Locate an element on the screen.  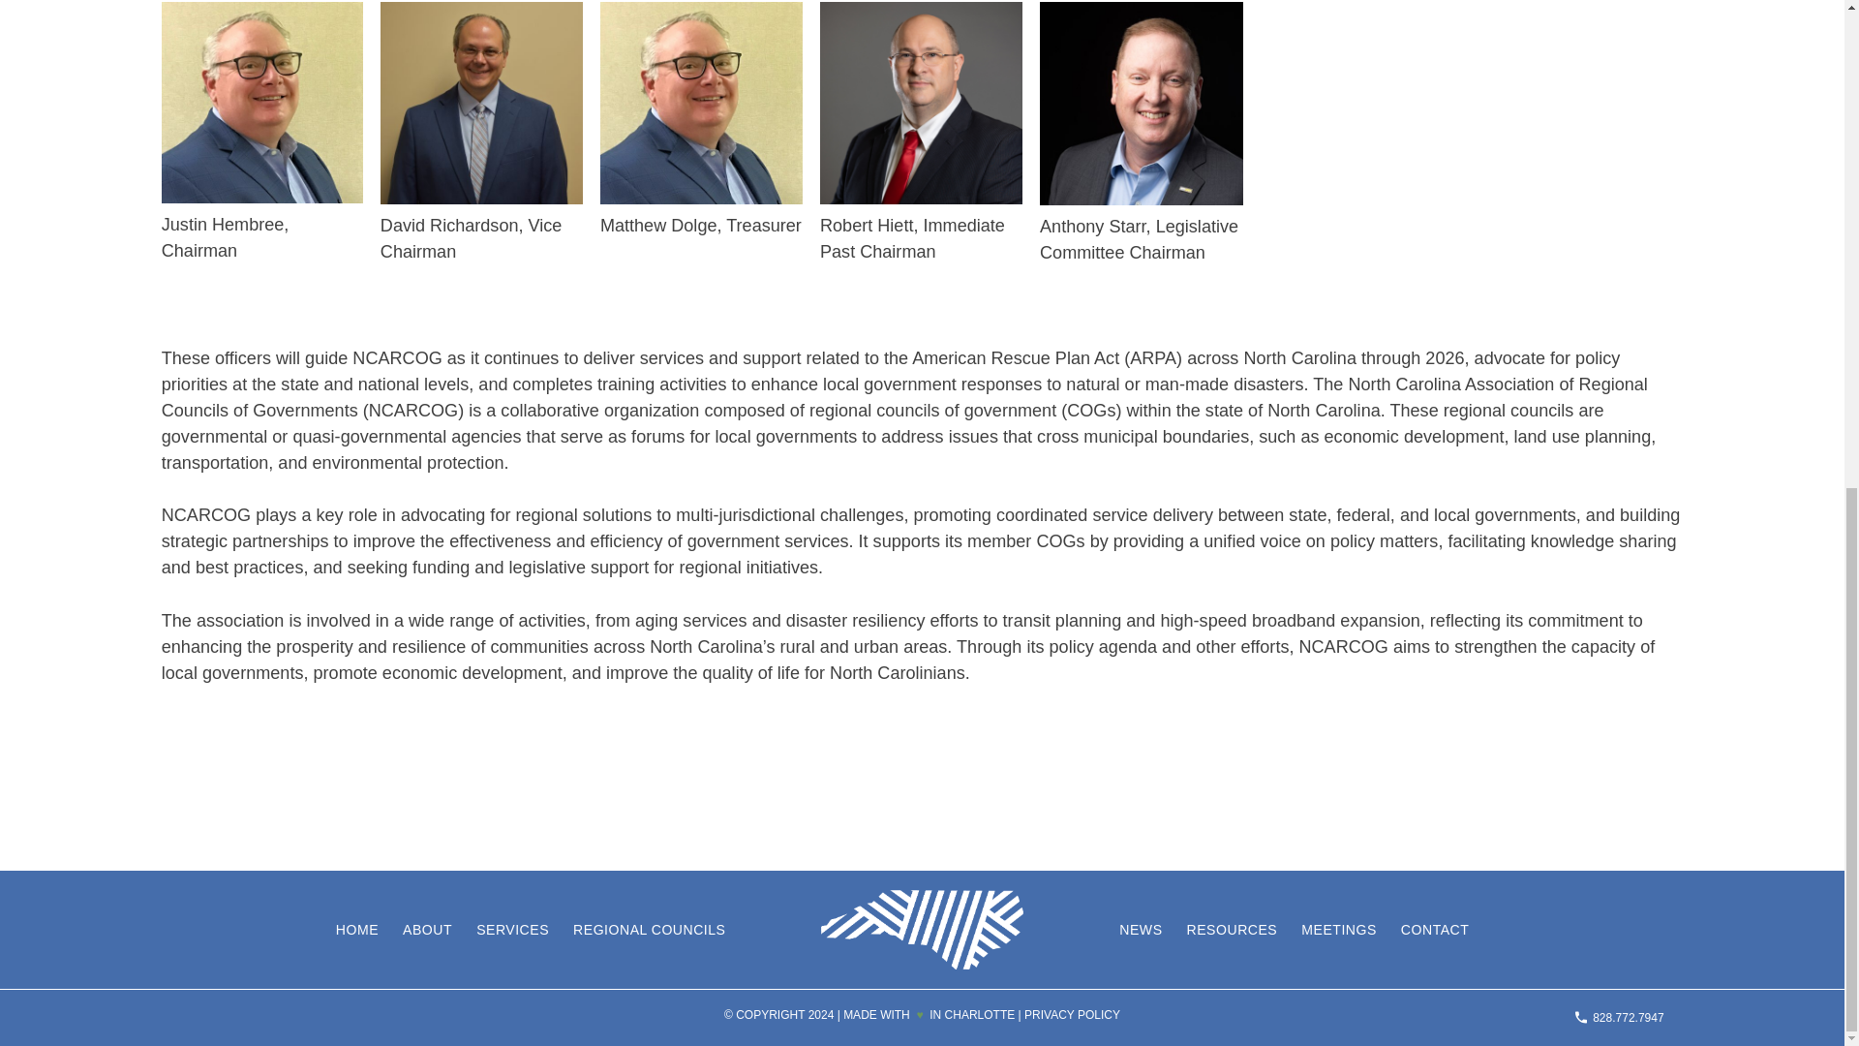
NEWS is located at coordinates (1141, 929).